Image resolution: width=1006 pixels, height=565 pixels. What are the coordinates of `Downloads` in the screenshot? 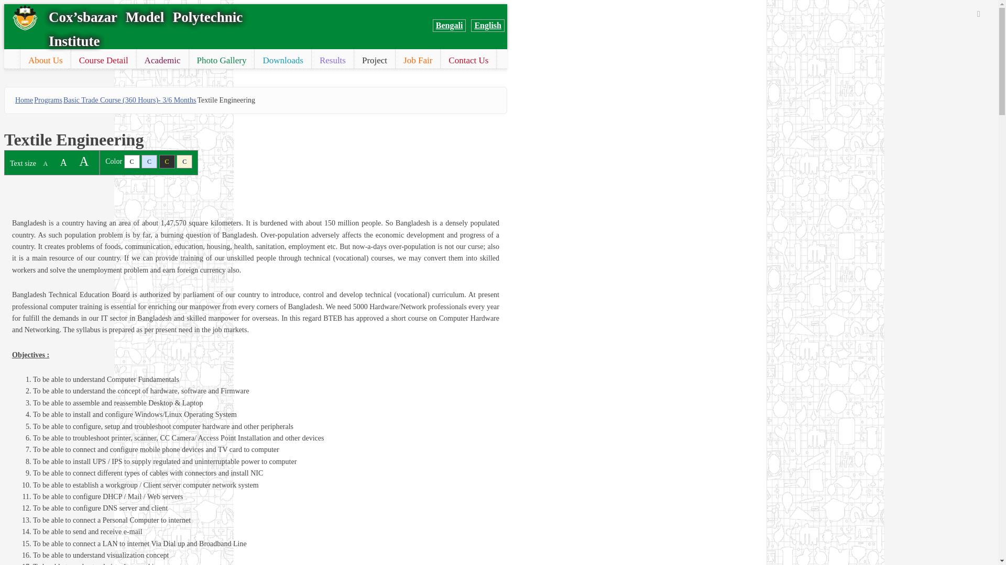 It's located at (283, 61).